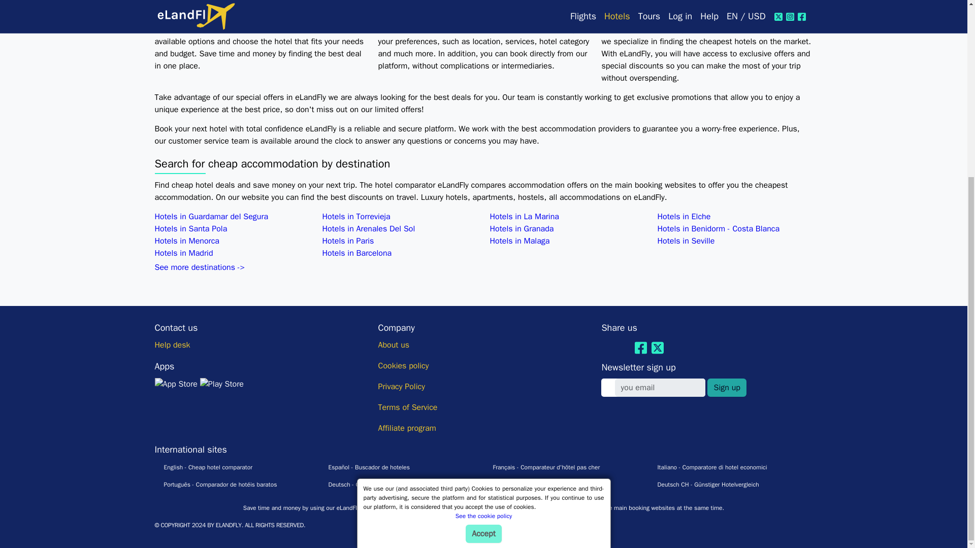 The width and height of the screenshot is (975, 548). What do you see at coordinates (407, 407) in the screenshot?
I see `Terms of Service` at bounding box center [407, 407].